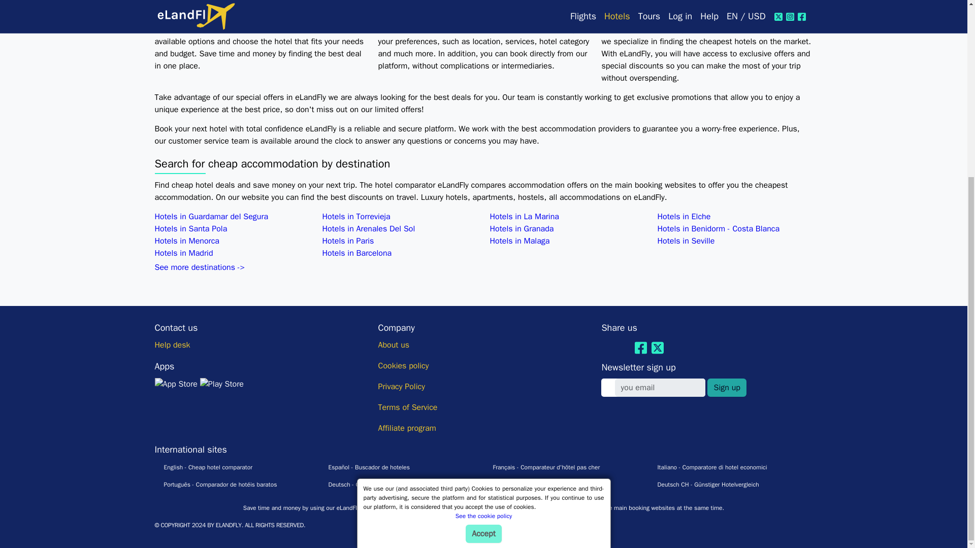 The width and height of the screenshot is (975, 548). What do you see at coordinates (407, 407) in the screenshot?
I see `Terms of Service` at bounding box center [407, 407].